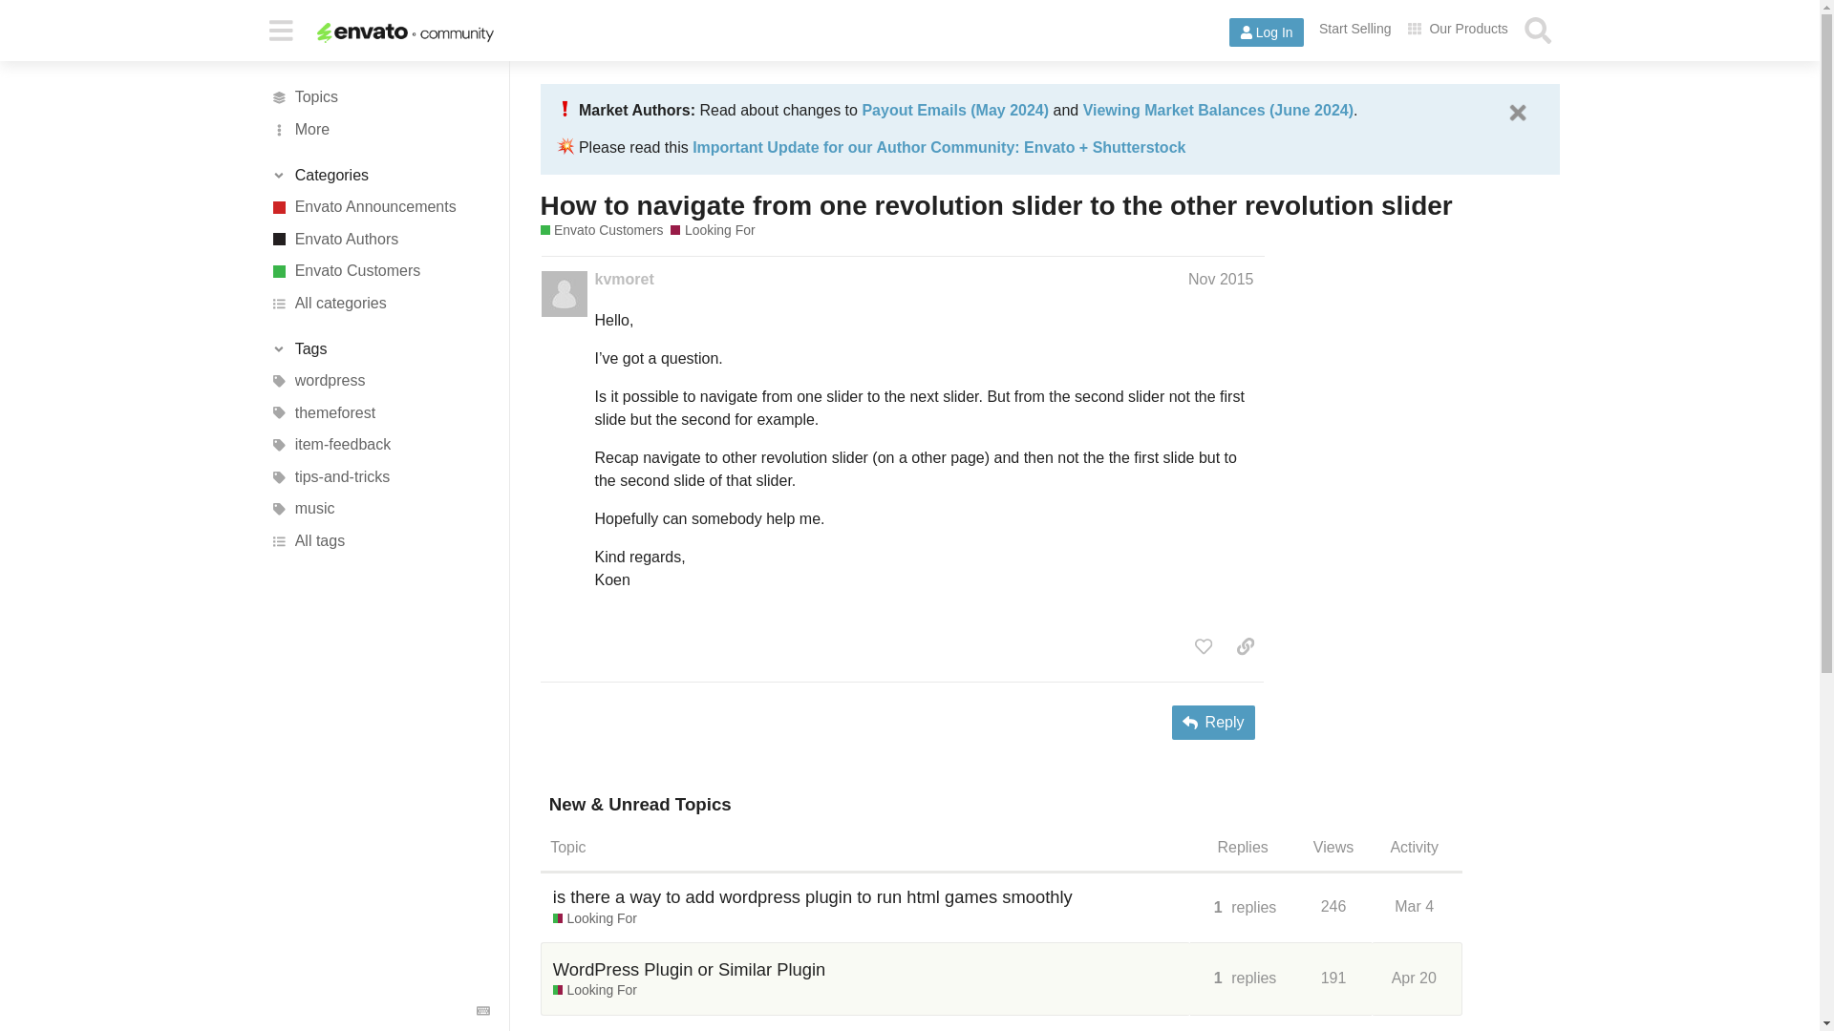 This screenshot has width=1834, height=1031. I want to click on wordpress, so click(379, 380).